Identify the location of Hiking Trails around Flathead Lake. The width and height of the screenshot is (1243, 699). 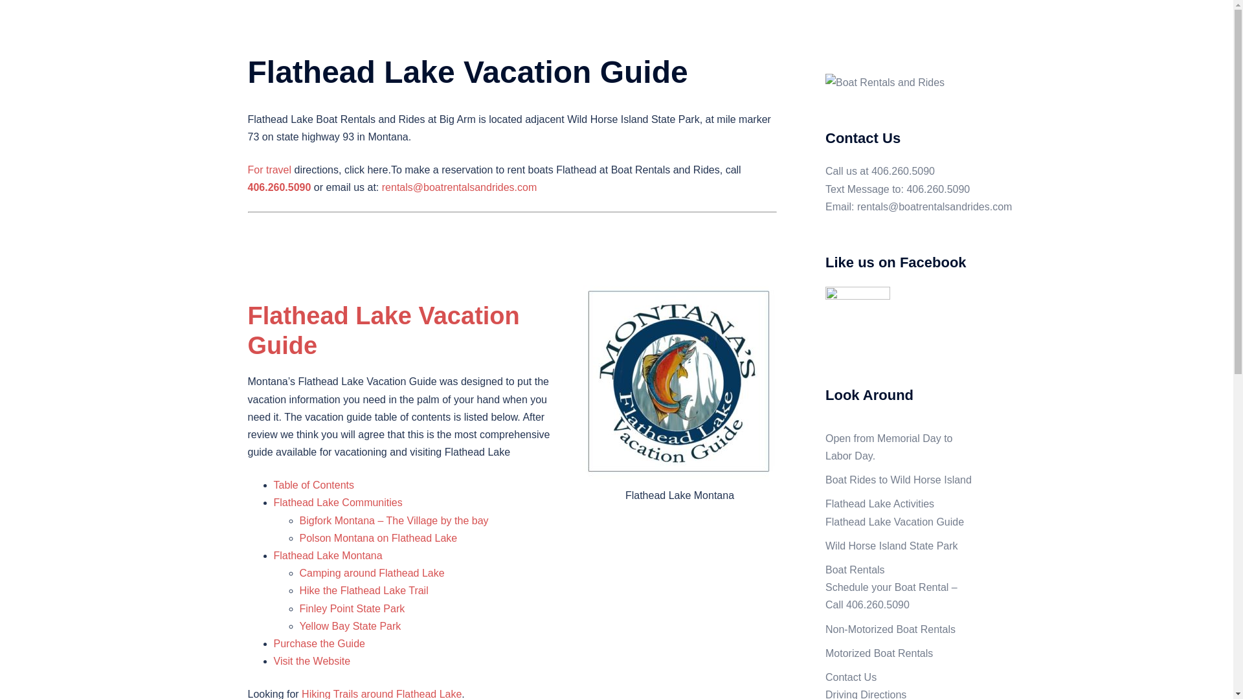
(381, 694).